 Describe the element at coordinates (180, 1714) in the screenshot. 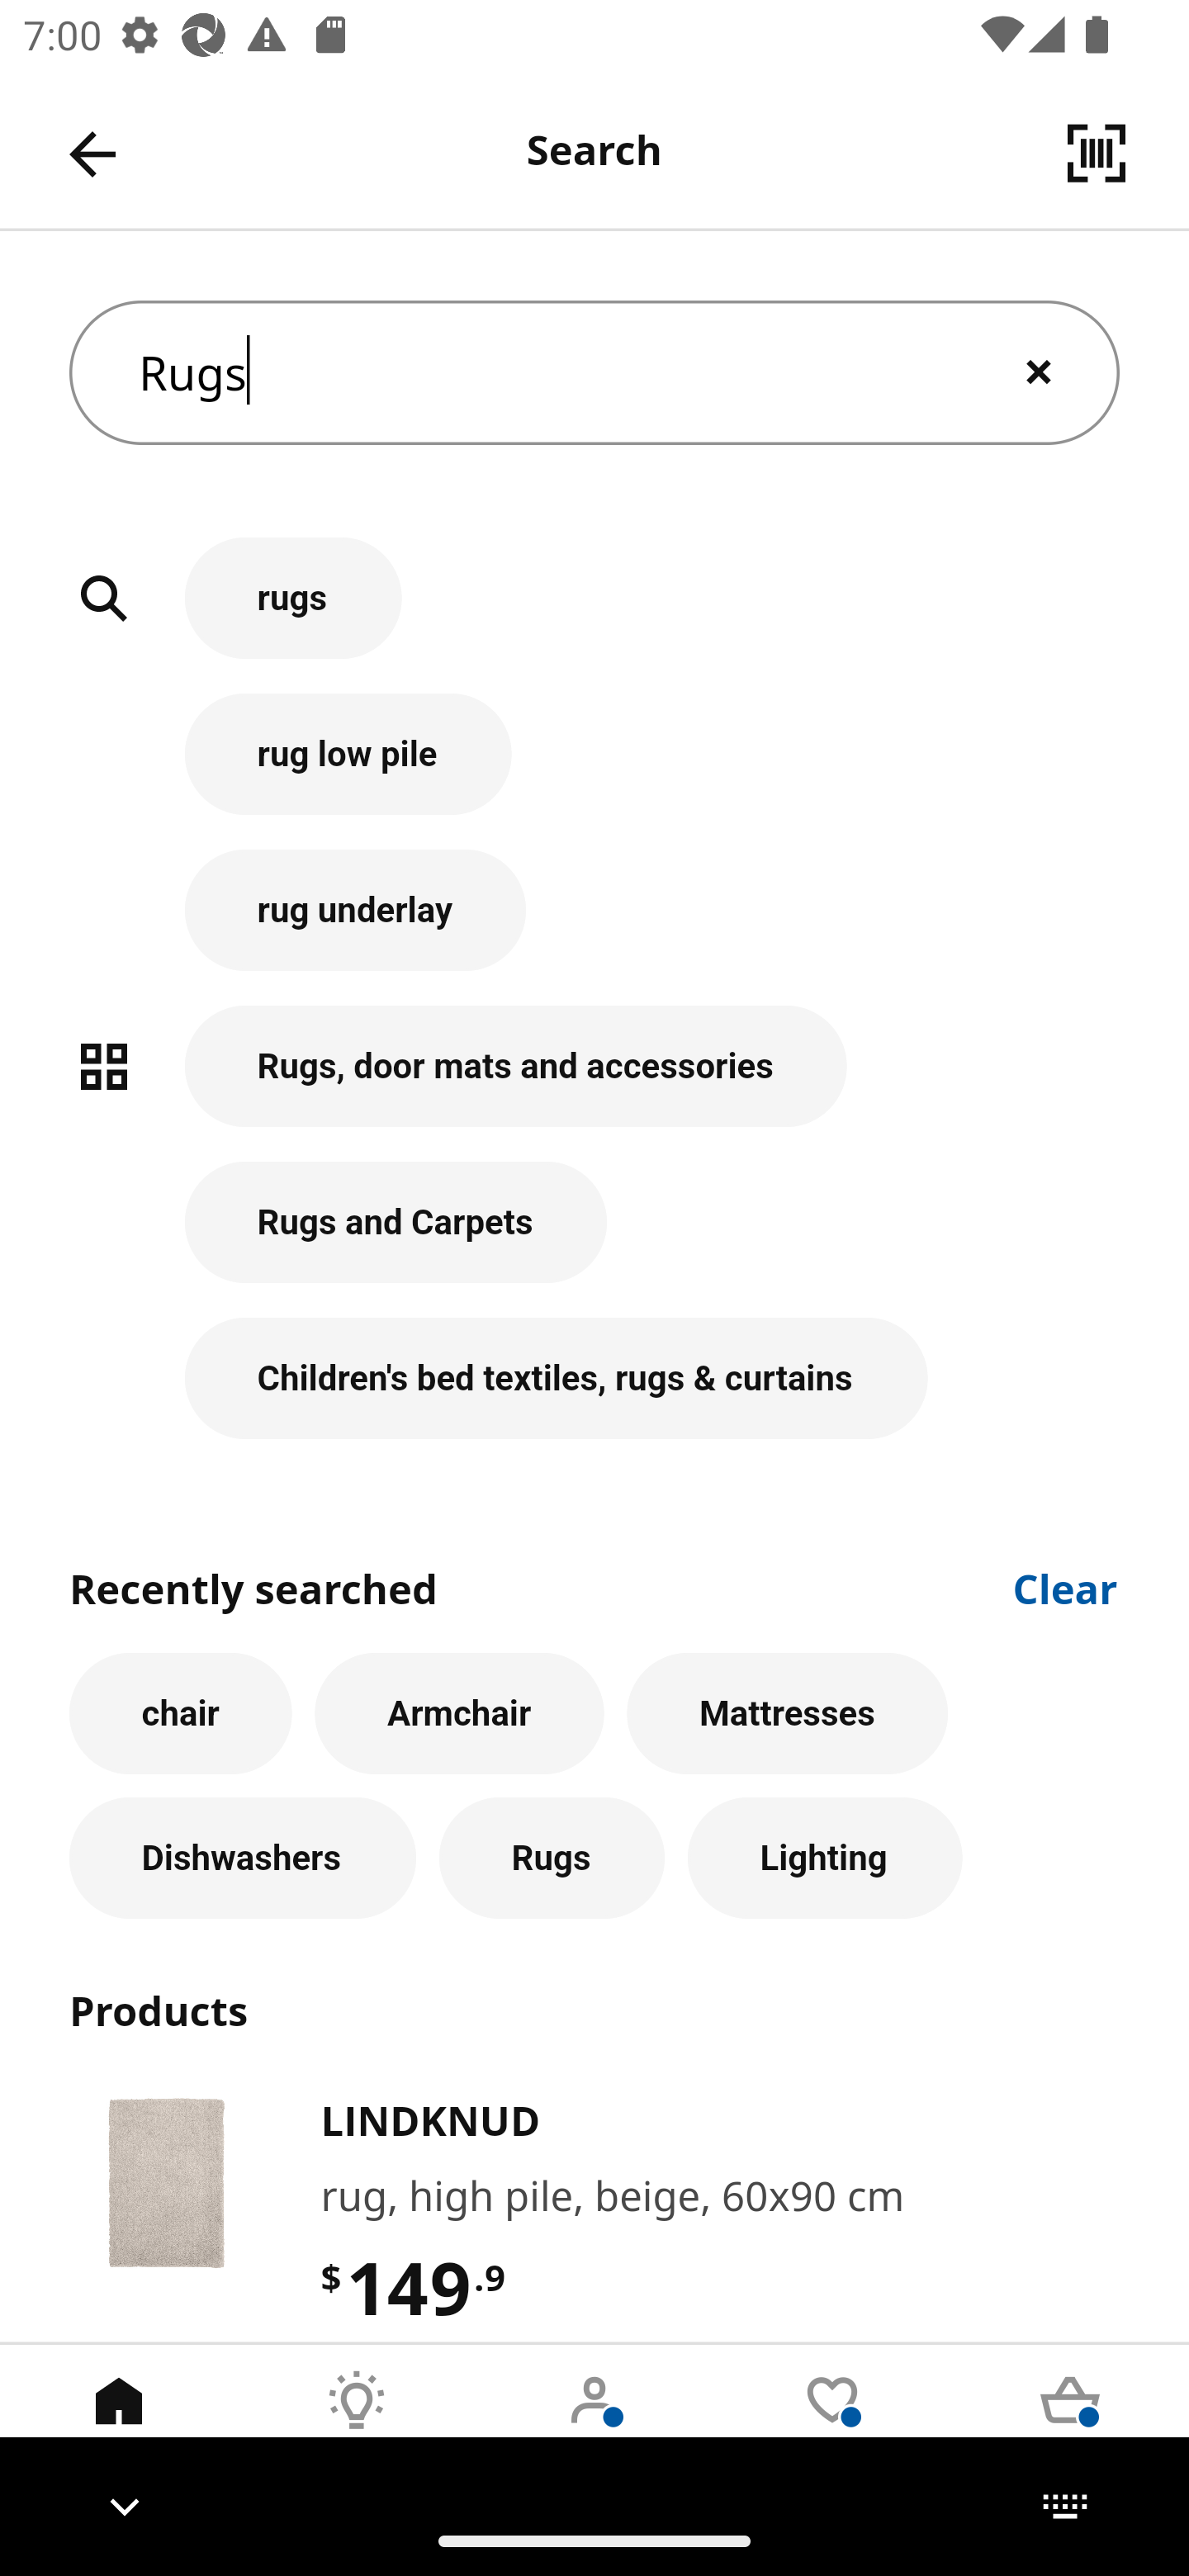

I see `chair` at that location.